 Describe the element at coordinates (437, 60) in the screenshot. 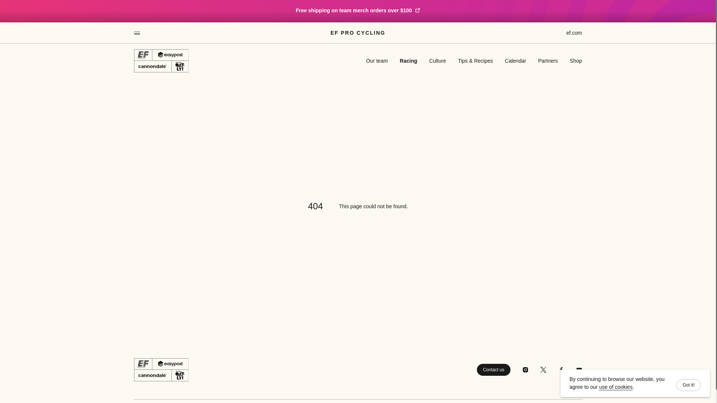

I see `Culture` at that location.